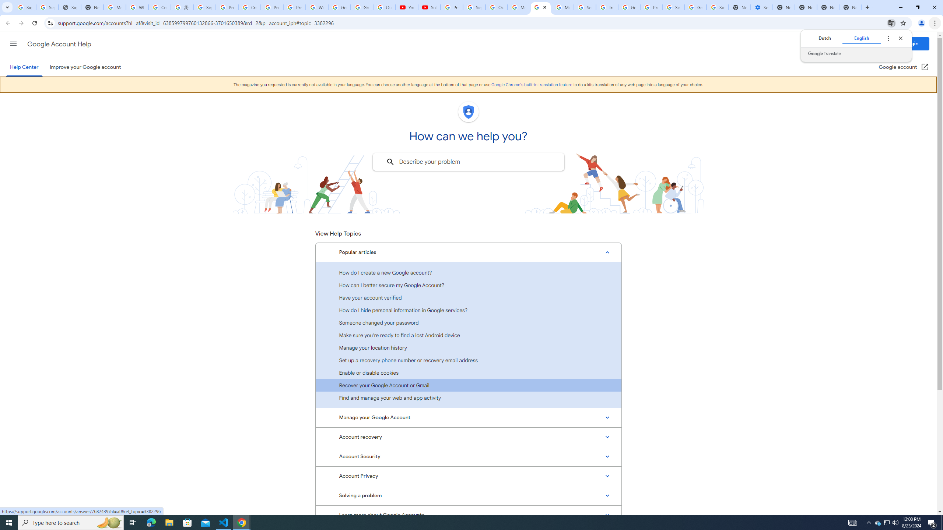 The image size is (943, 530). I want to click on Search our Doodle Library Collection - Google Doodles, so click(585, 7).